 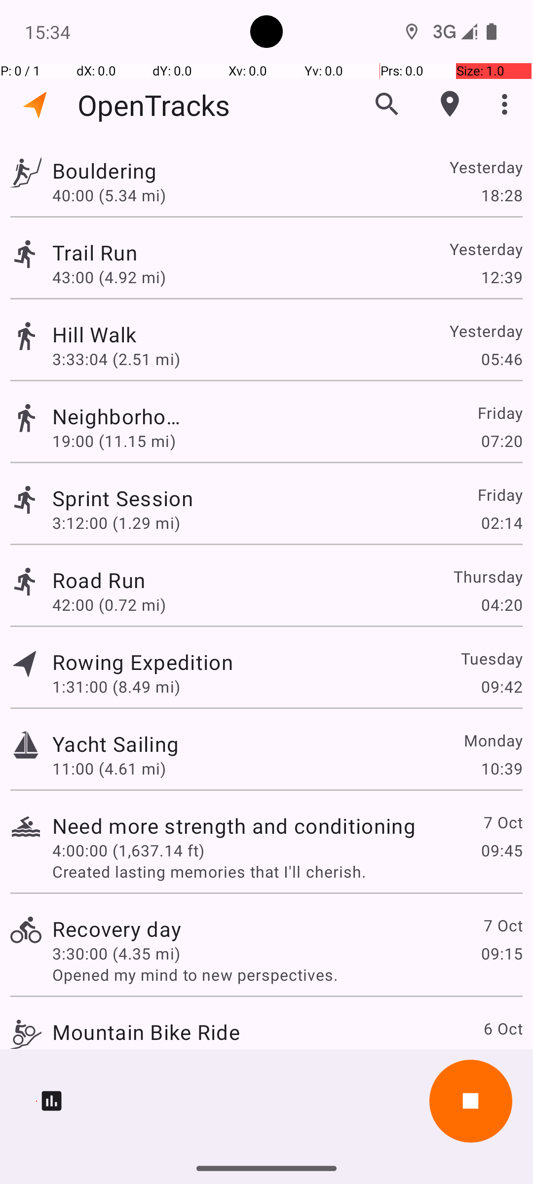 I want to click on Opened my mind to new perspectives., so click(x=287, y=975).